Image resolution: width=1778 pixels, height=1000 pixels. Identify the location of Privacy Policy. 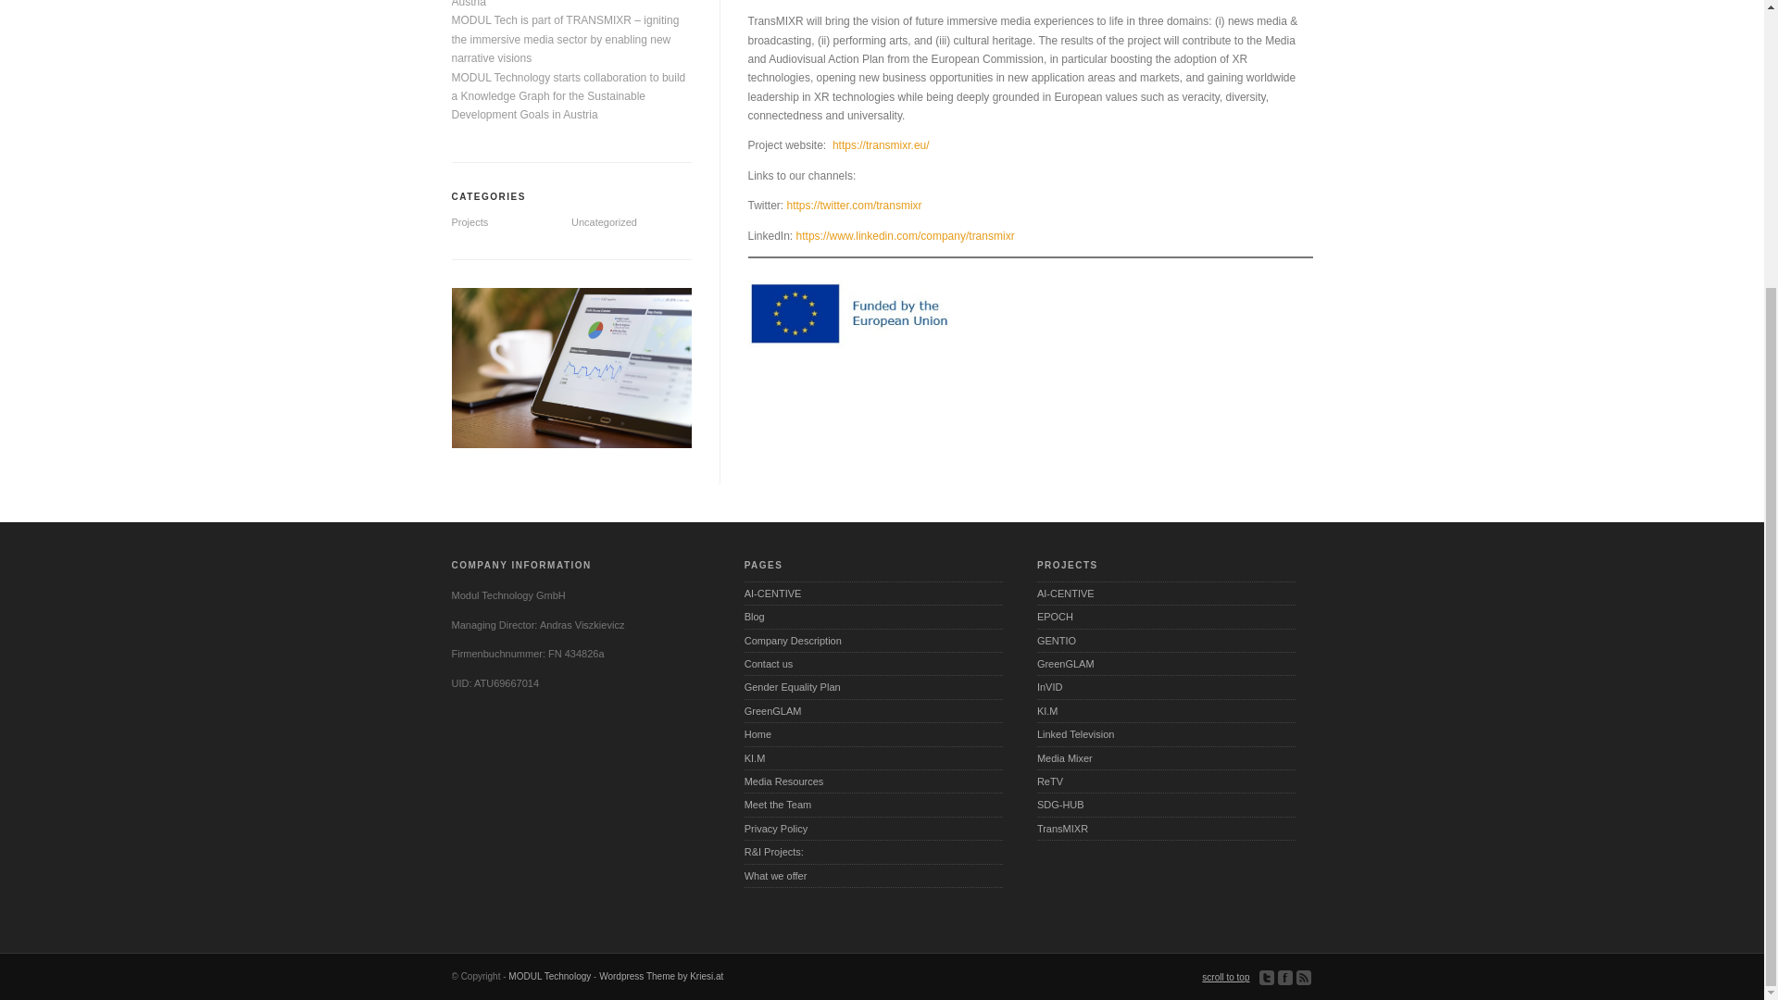
(873, 830).